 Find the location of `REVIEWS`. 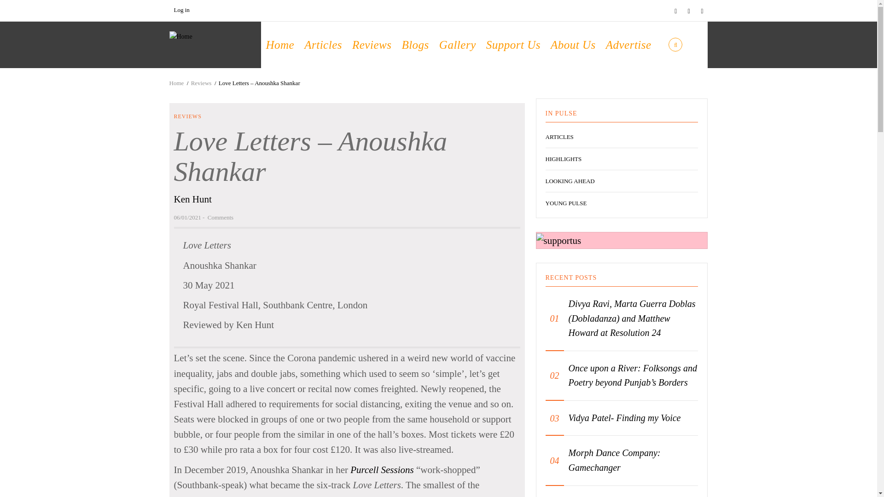

REVIEWS is located at coordinates (188, 116).